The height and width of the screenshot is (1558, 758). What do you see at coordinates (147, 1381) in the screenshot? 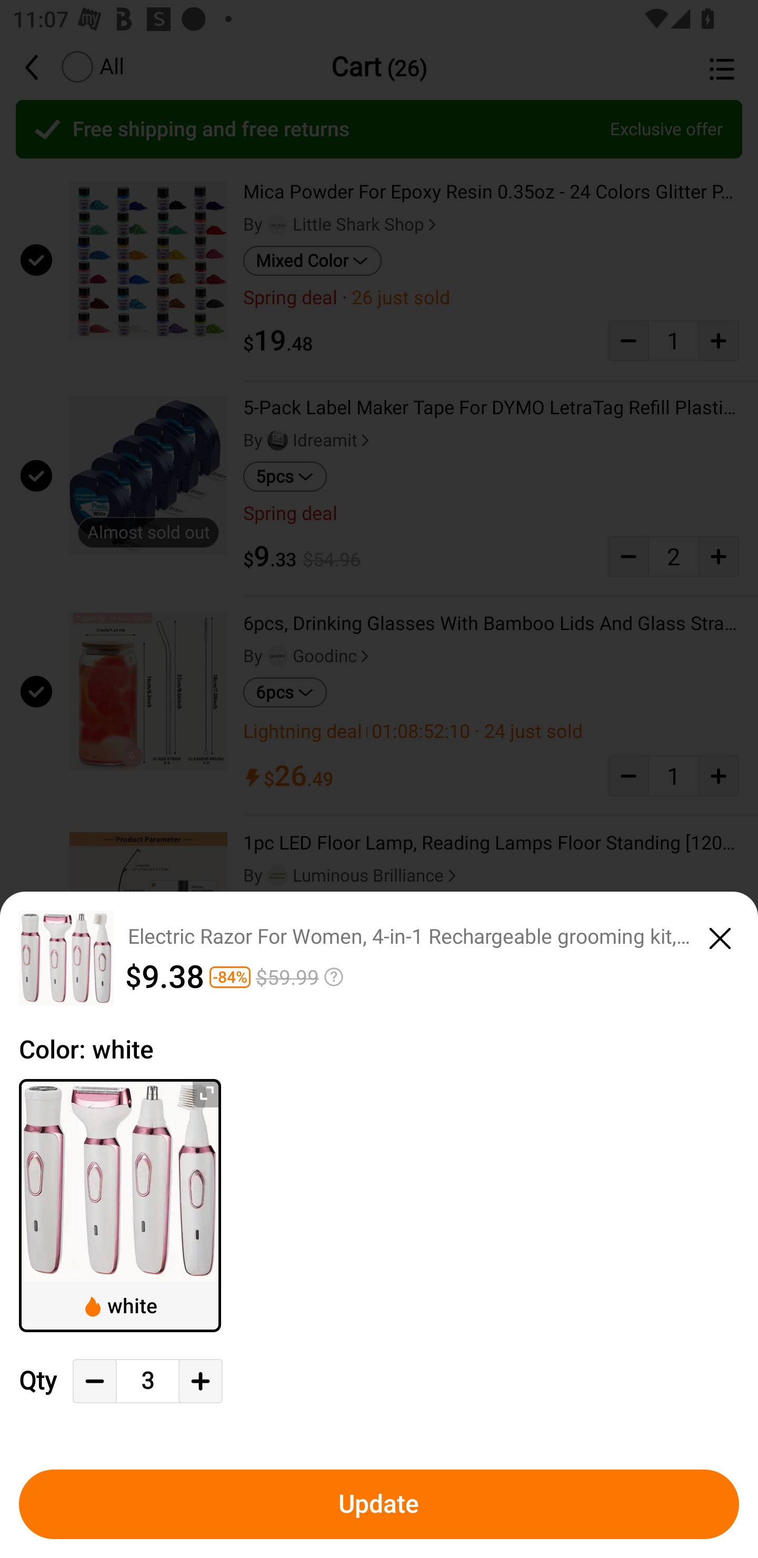
I see `3` at bounding box center [147, 1381].